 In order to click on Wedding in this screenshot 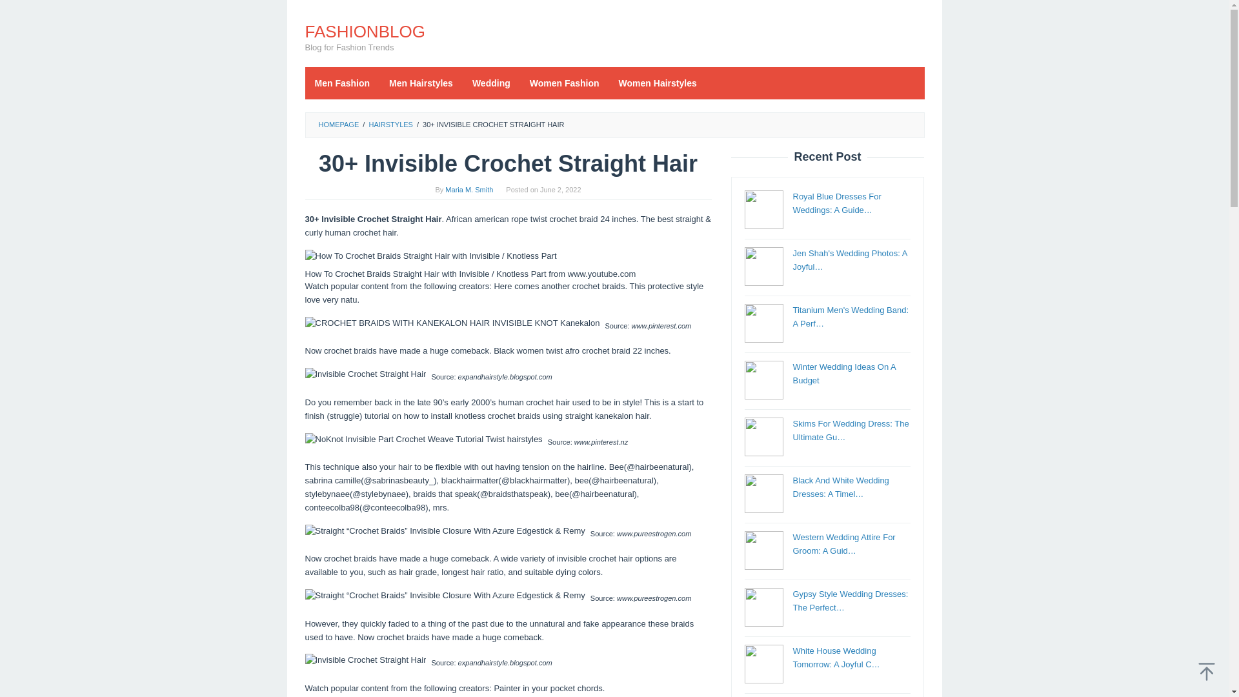, I will do `click(491, 83)`.